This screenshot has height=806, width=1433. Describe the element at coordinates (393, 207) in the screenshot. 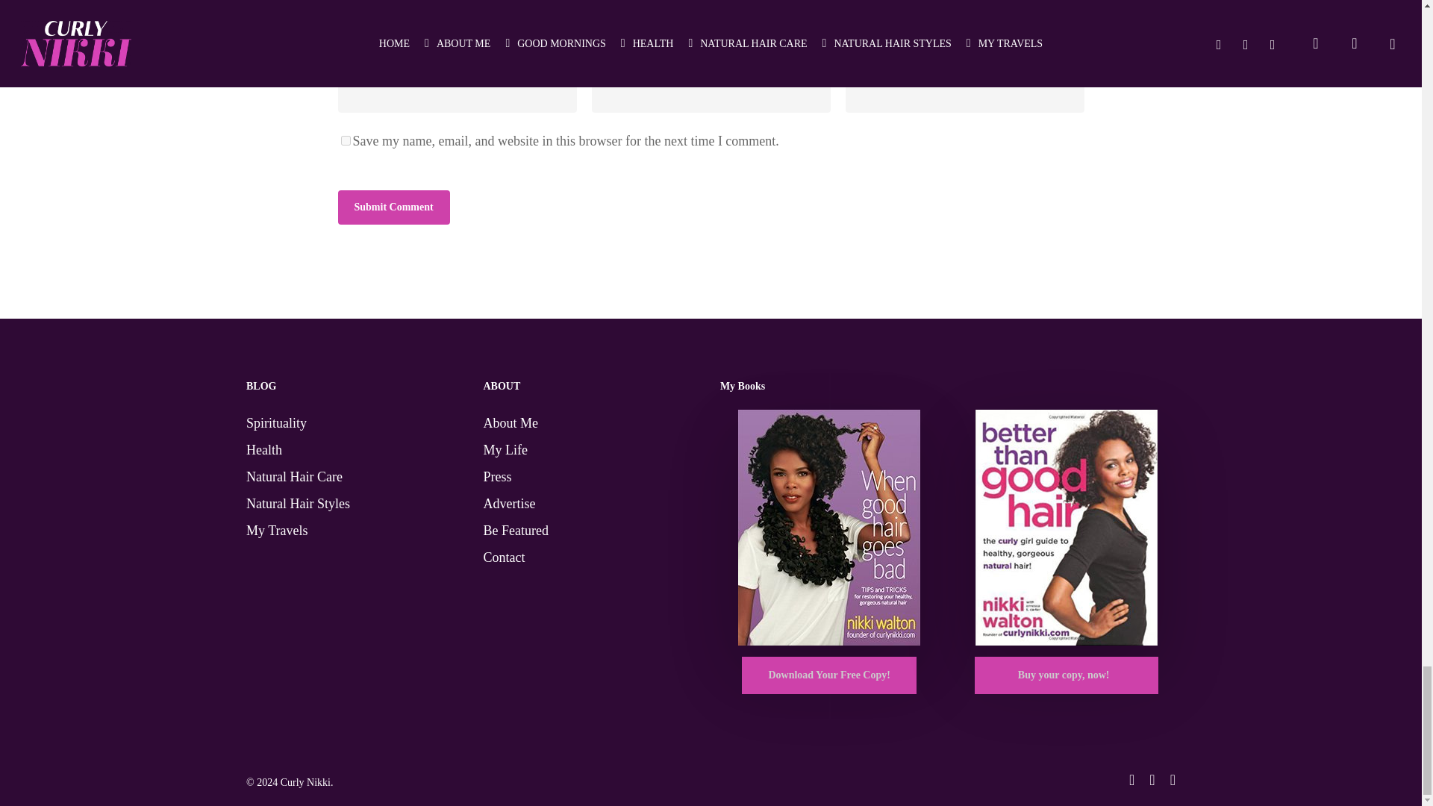

I see `Submit Comment` at that location.